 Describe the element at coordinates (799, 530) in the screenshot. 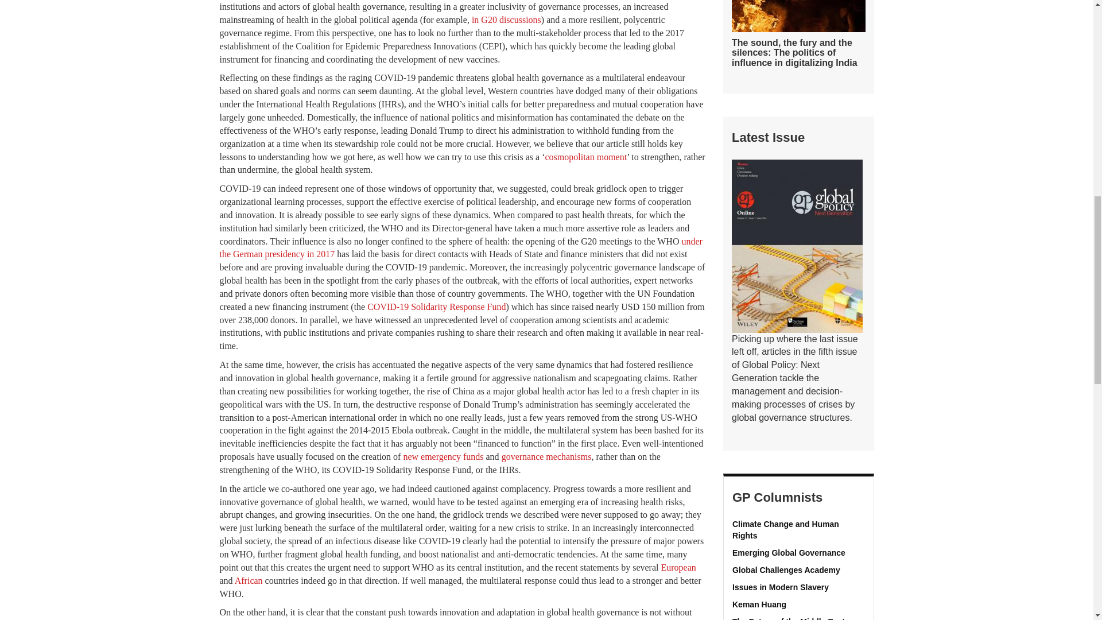

I see `View user profile.` at that location.